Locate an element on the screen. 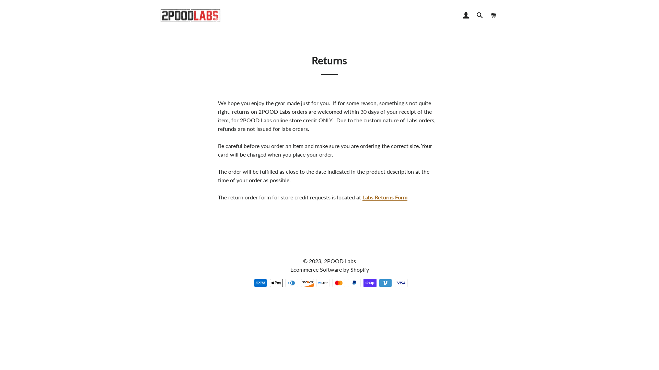 Image resolution: width=659 pixels, height=370 pixels. SEARCH is located at coordinates (480, 15).